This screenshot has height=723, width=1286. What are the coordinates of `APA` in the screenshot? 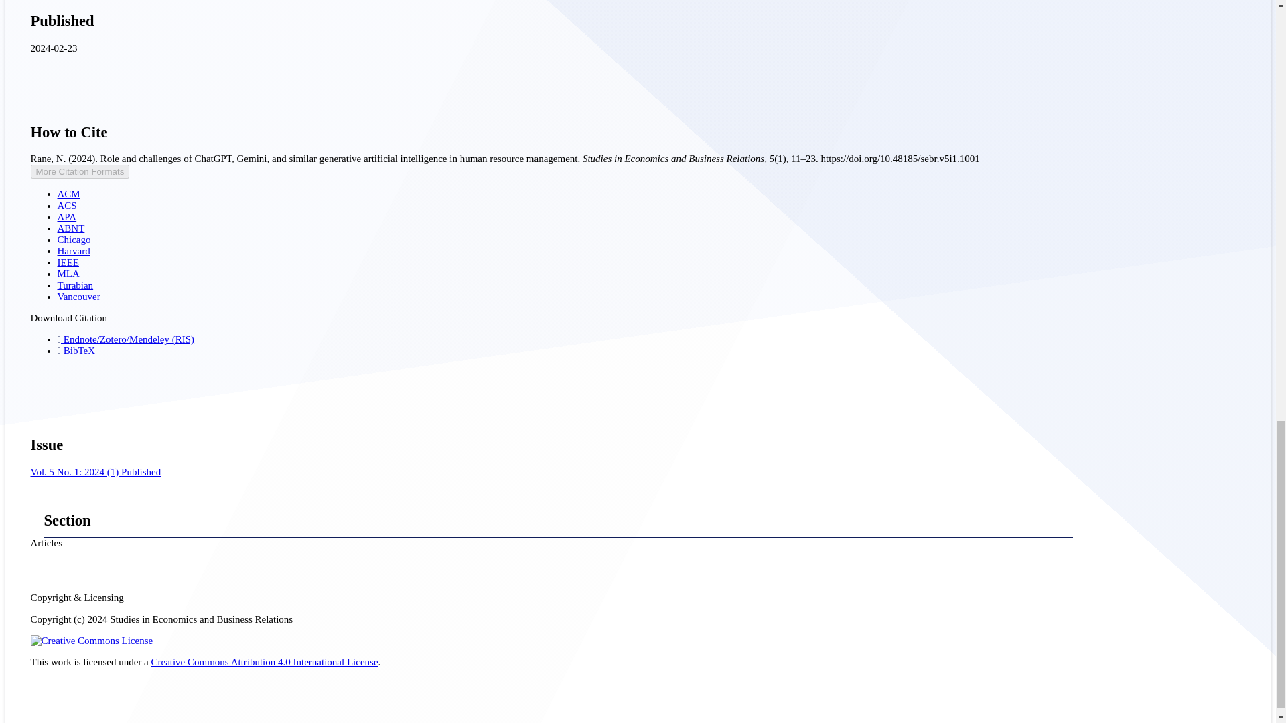 It's located at (67, 217).